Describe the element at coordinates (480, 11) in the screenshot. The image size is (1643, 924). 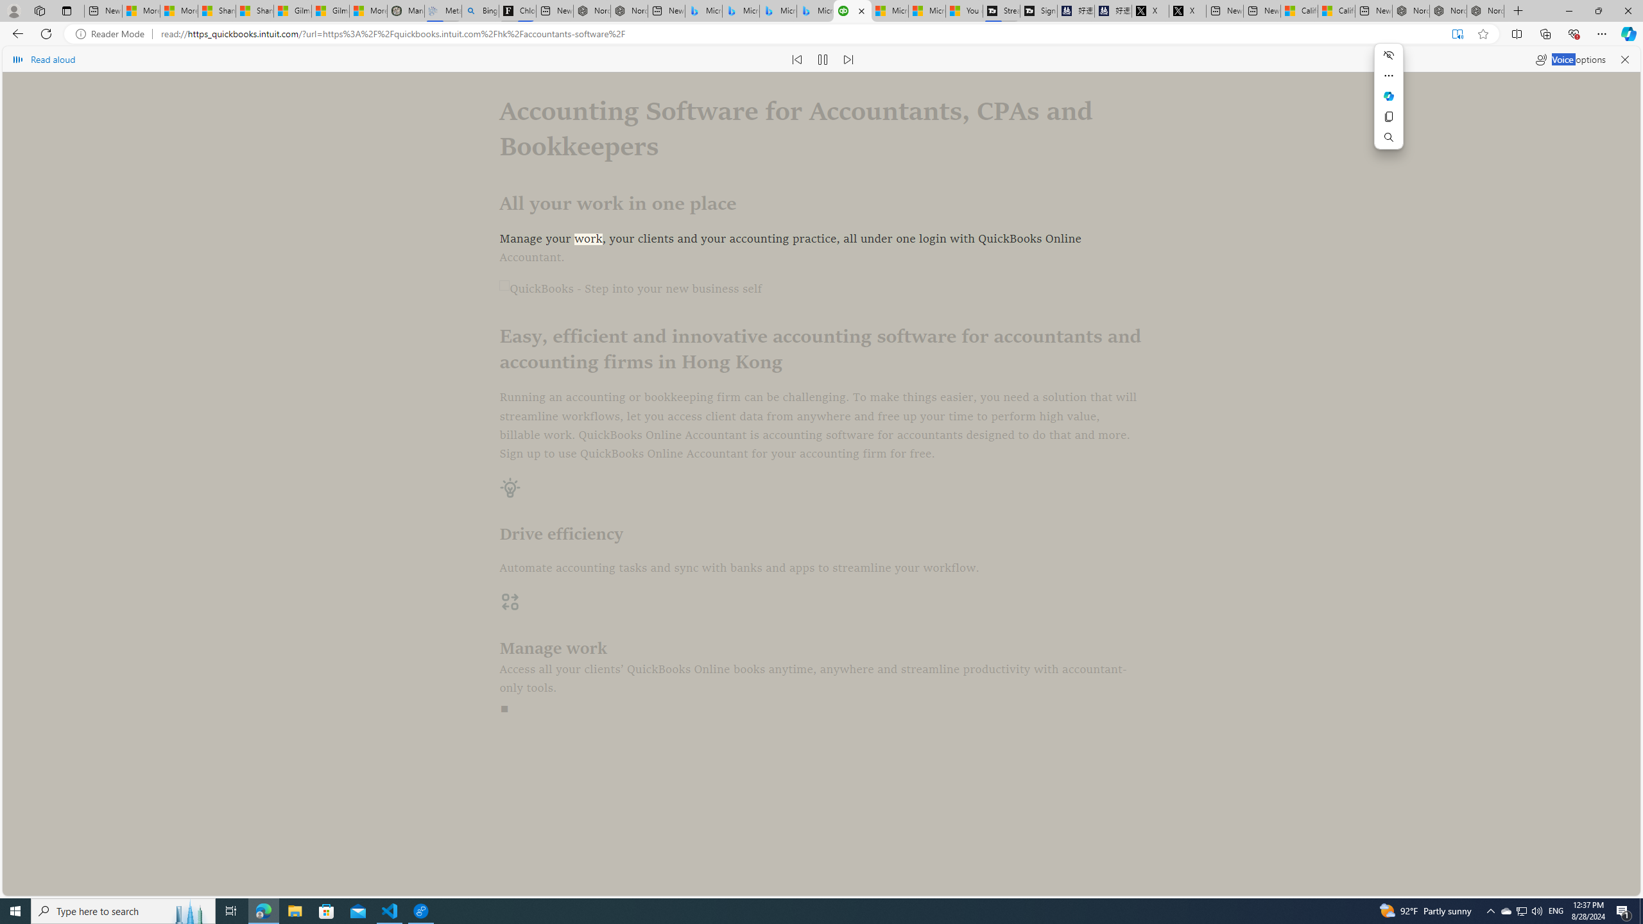
I see `Bing Real Estate - Home sales and rental listings` at that location.